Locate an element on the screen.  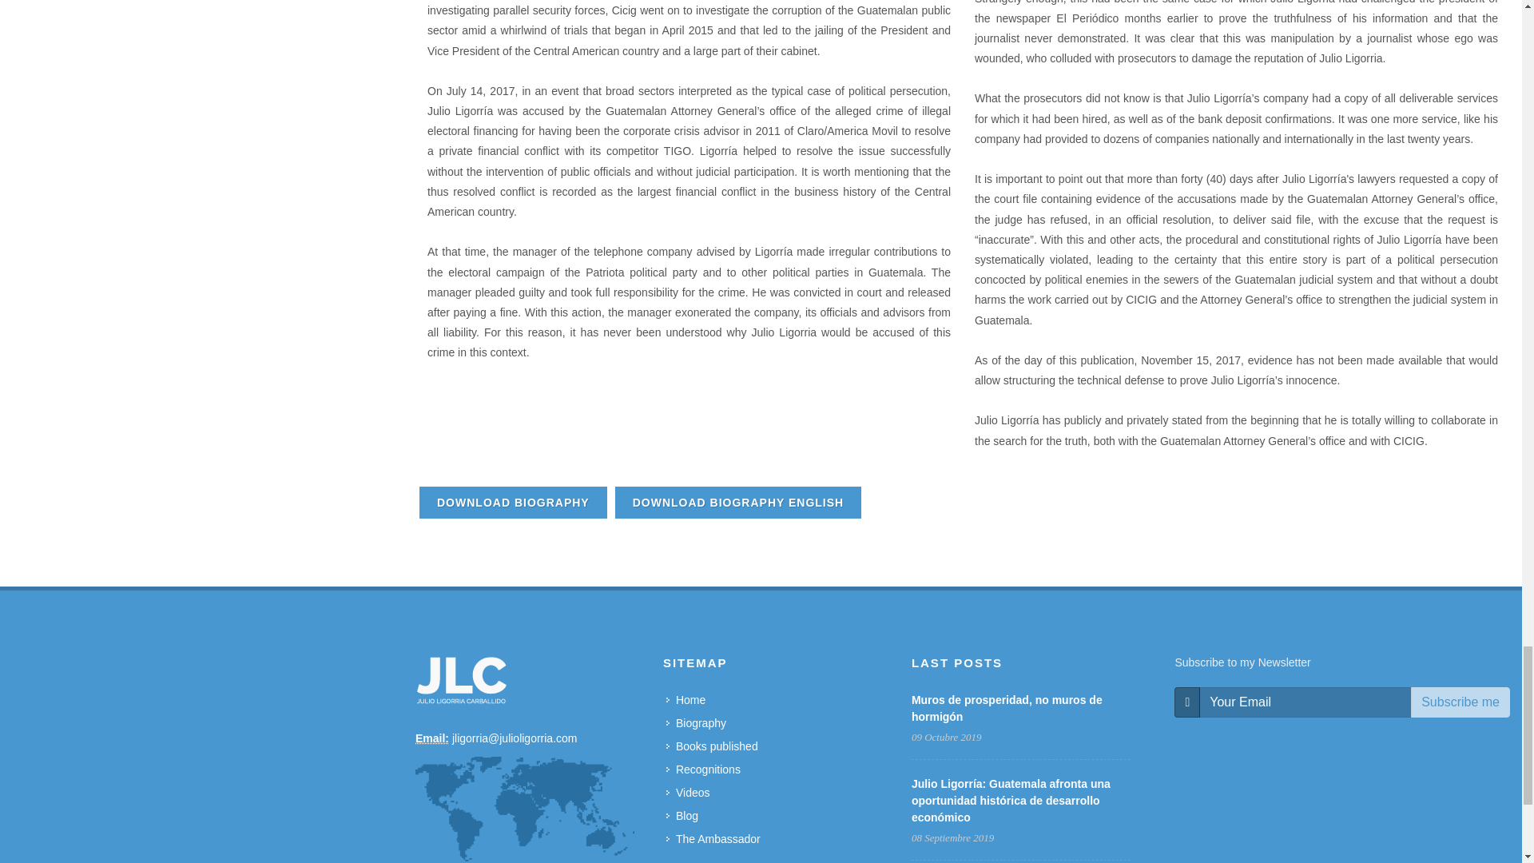
The Ambassador is located at coordinates (714, 839).